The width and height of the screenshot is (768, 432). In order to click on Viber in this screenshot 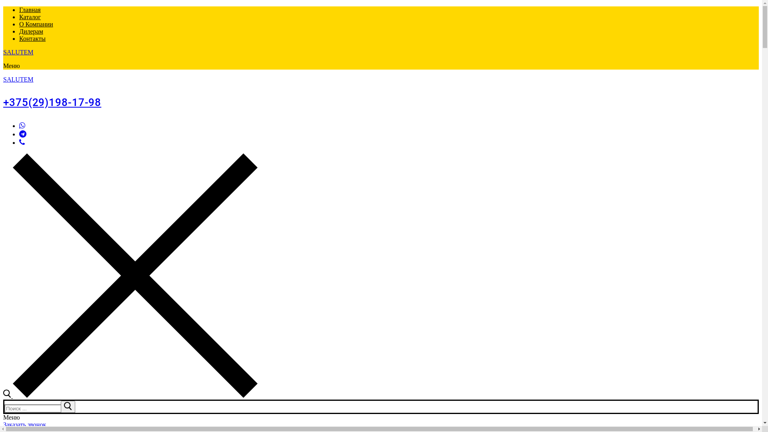, I will do `click(22, 142)`.